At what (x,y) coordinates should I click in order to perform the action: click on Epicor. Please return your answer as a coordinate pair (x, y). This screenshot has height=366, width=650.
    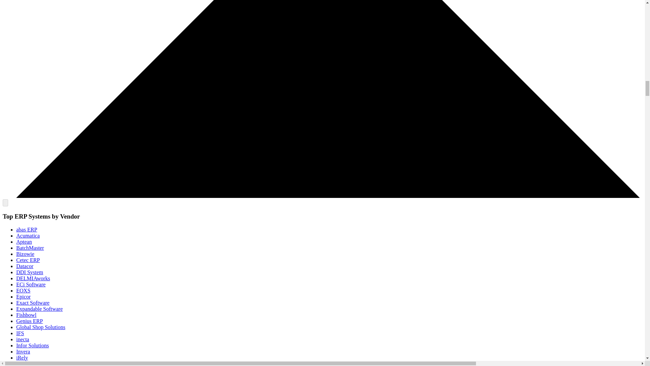
    Looking at the image, I should click on (23, 297).